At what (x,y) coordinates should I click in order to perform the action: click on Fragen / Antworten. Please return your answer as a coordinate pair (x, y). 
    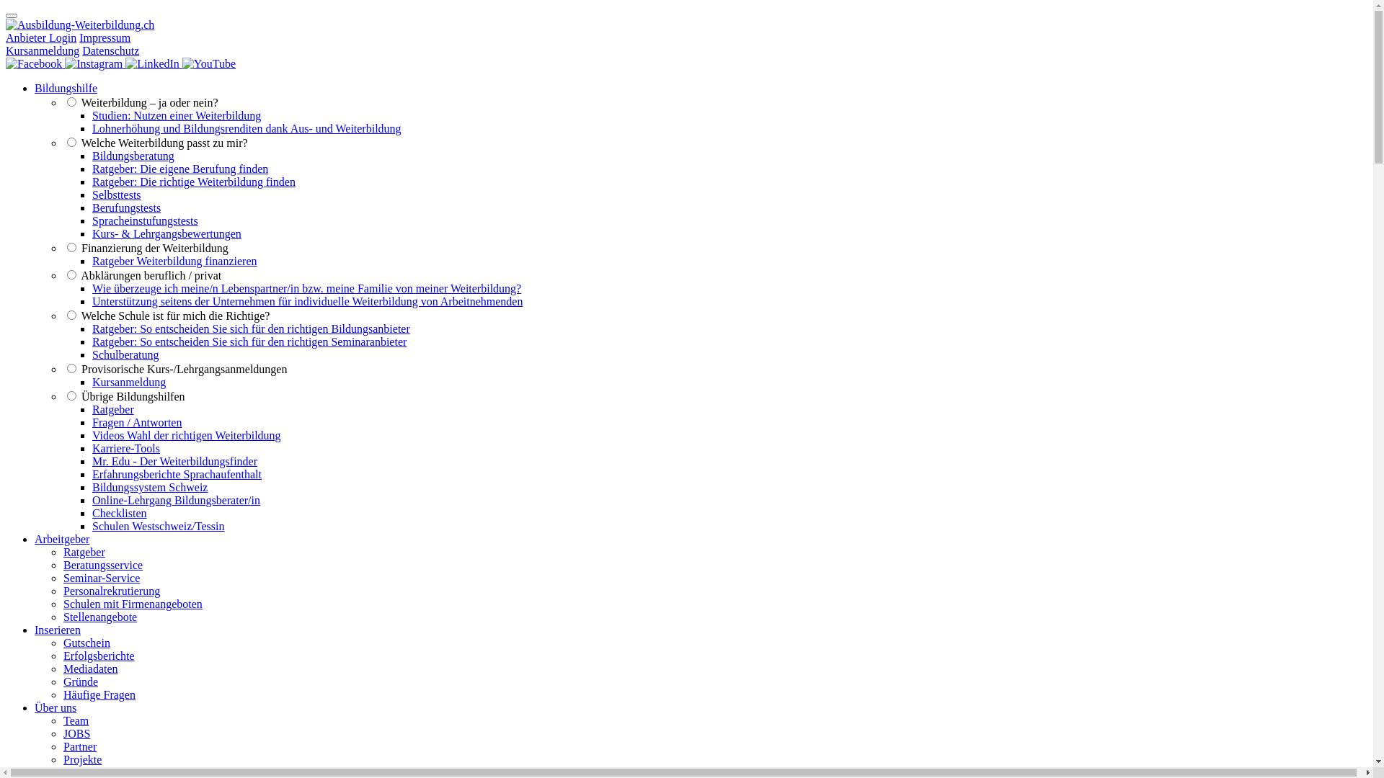
    Looking at the image, I should click on (137, 422).